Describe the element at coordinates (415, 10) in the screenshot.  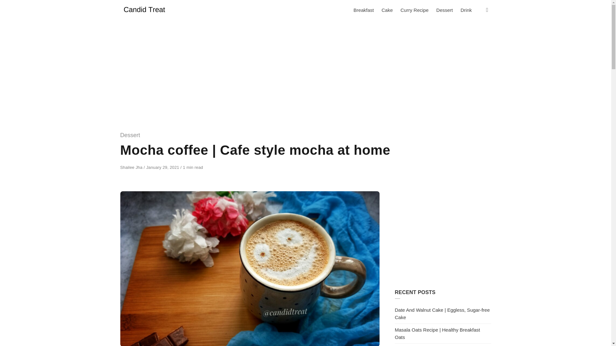
I see `Curry Recipe` at that location.